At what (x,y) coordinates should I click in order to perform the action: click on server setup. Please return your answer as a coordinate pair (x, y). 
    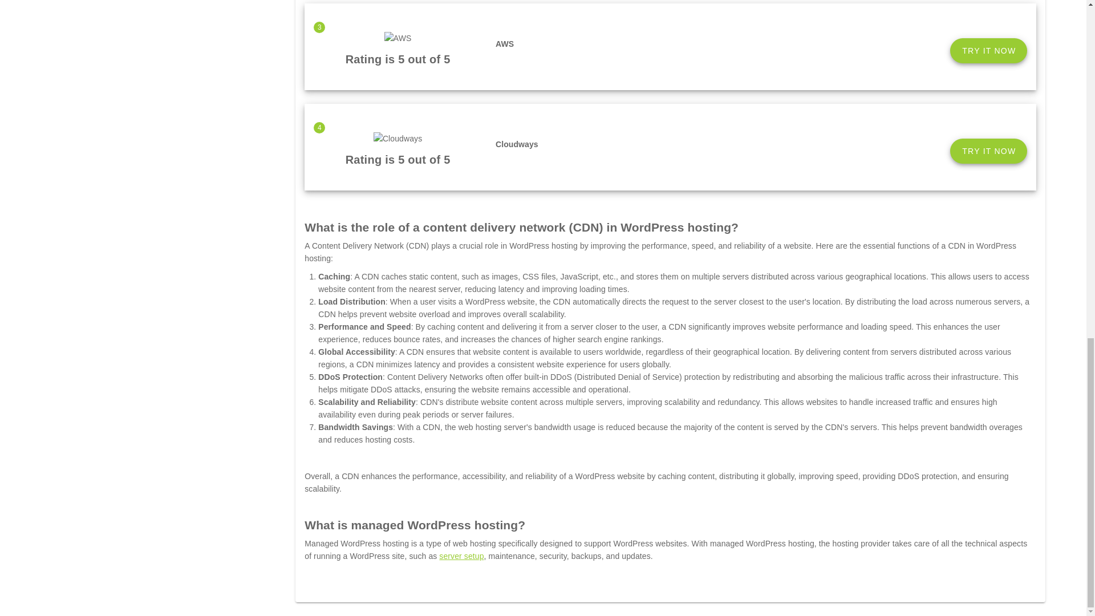
    Looking at the image, I should click on (461, 556).